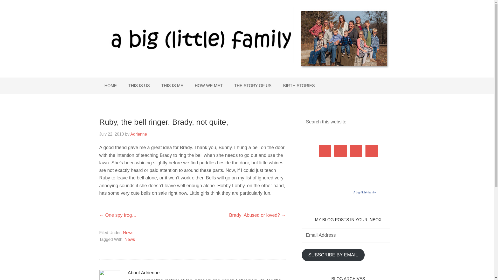  Describe the element at coordinates (130, 239) in the screenshot. I see `News` at that location.